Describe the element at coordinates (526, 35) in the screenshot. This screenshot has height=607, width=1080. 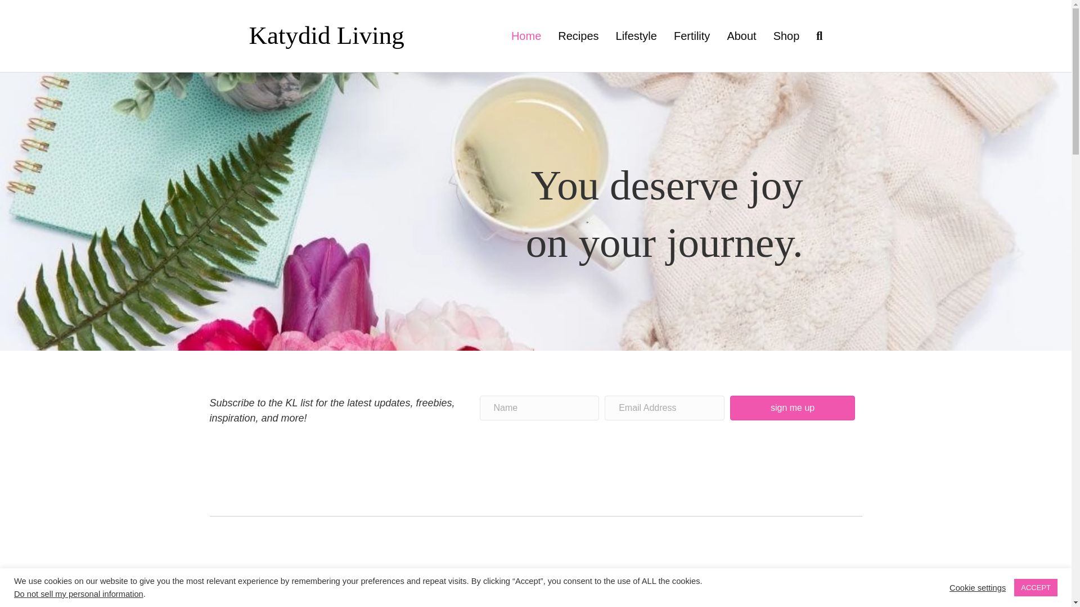
I see `Home` at that location.